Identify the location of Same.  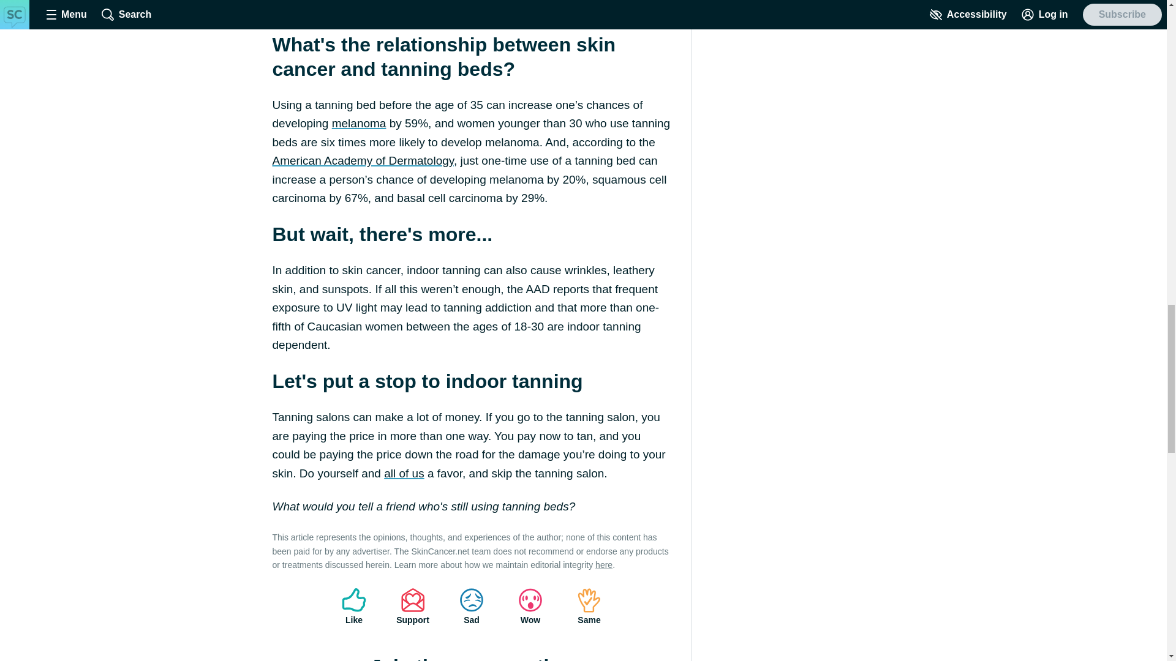
(589, 606).